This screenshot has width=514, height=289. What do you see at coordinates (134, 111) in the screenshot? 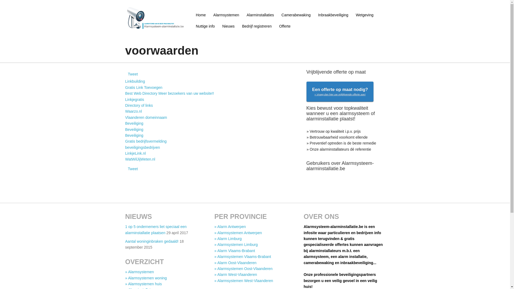
I see `Waarzo.nl` at bounding box center [134, 111].